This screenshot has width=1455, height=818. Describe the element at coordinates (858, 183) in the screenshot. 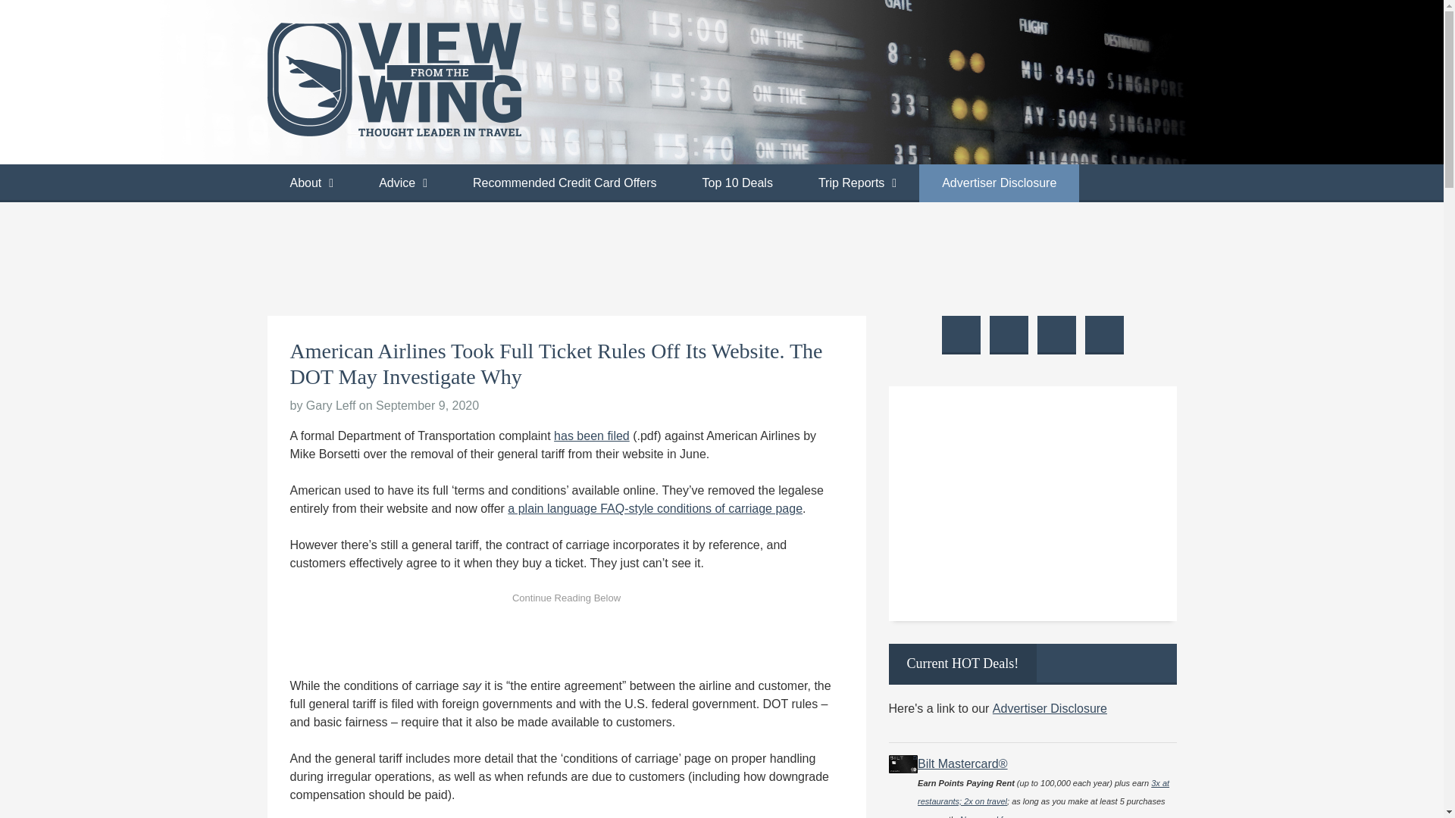

I see `Trip Reports` at that location.